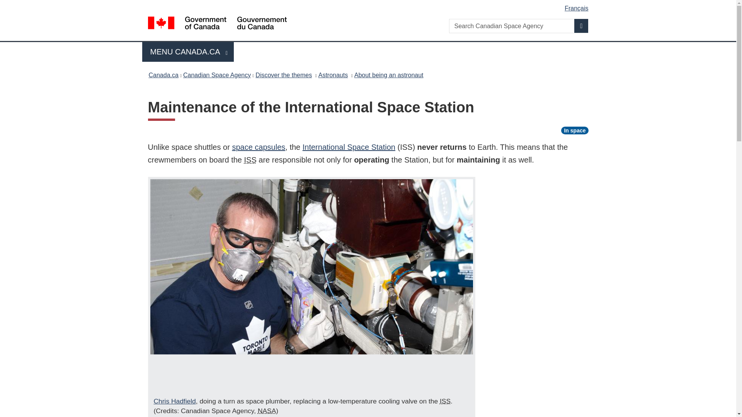 The image size is (742, 417). What do you see at coordinates (258, 147) in the screenshot?
I see `space capsules` at bounding box center [258, 147].